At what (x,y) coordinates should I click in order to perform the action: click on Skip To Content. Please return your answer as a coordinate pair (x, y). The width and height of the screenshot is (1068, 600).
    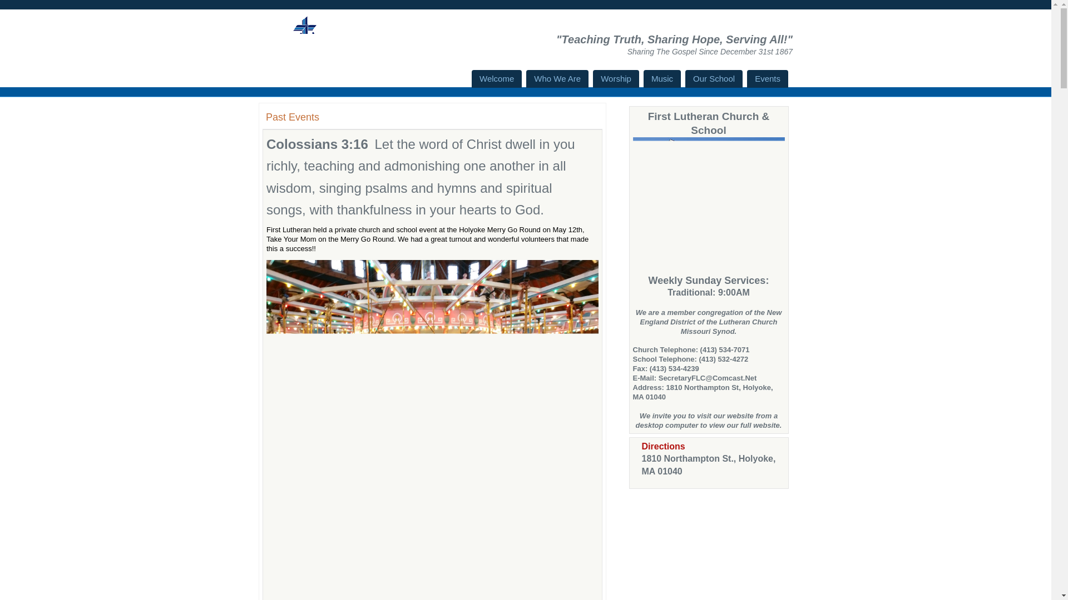
    Looking at the image, I should click on (490, 80).